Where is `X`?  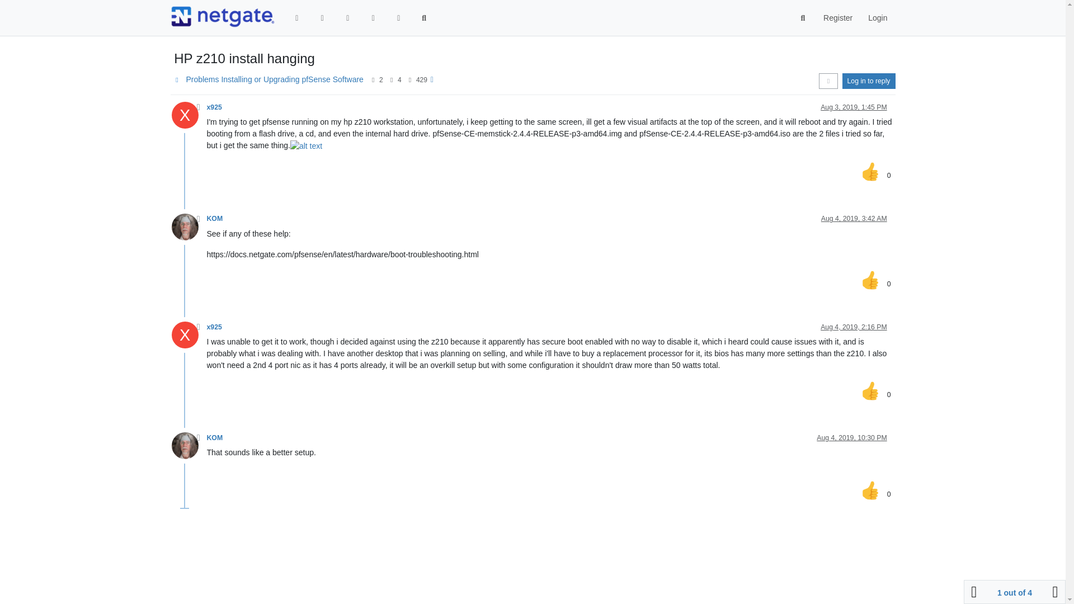 X is located at coordinates (188, 118).